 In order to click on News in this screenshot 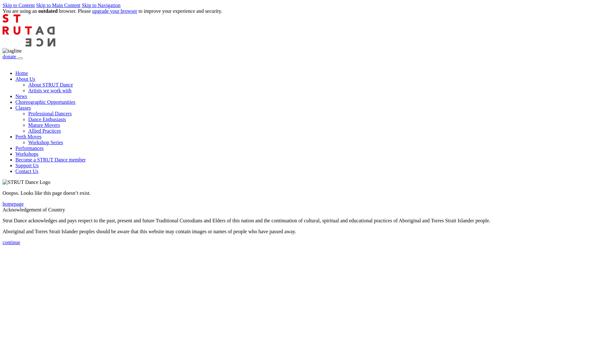, I will do `click(21, 96)`.